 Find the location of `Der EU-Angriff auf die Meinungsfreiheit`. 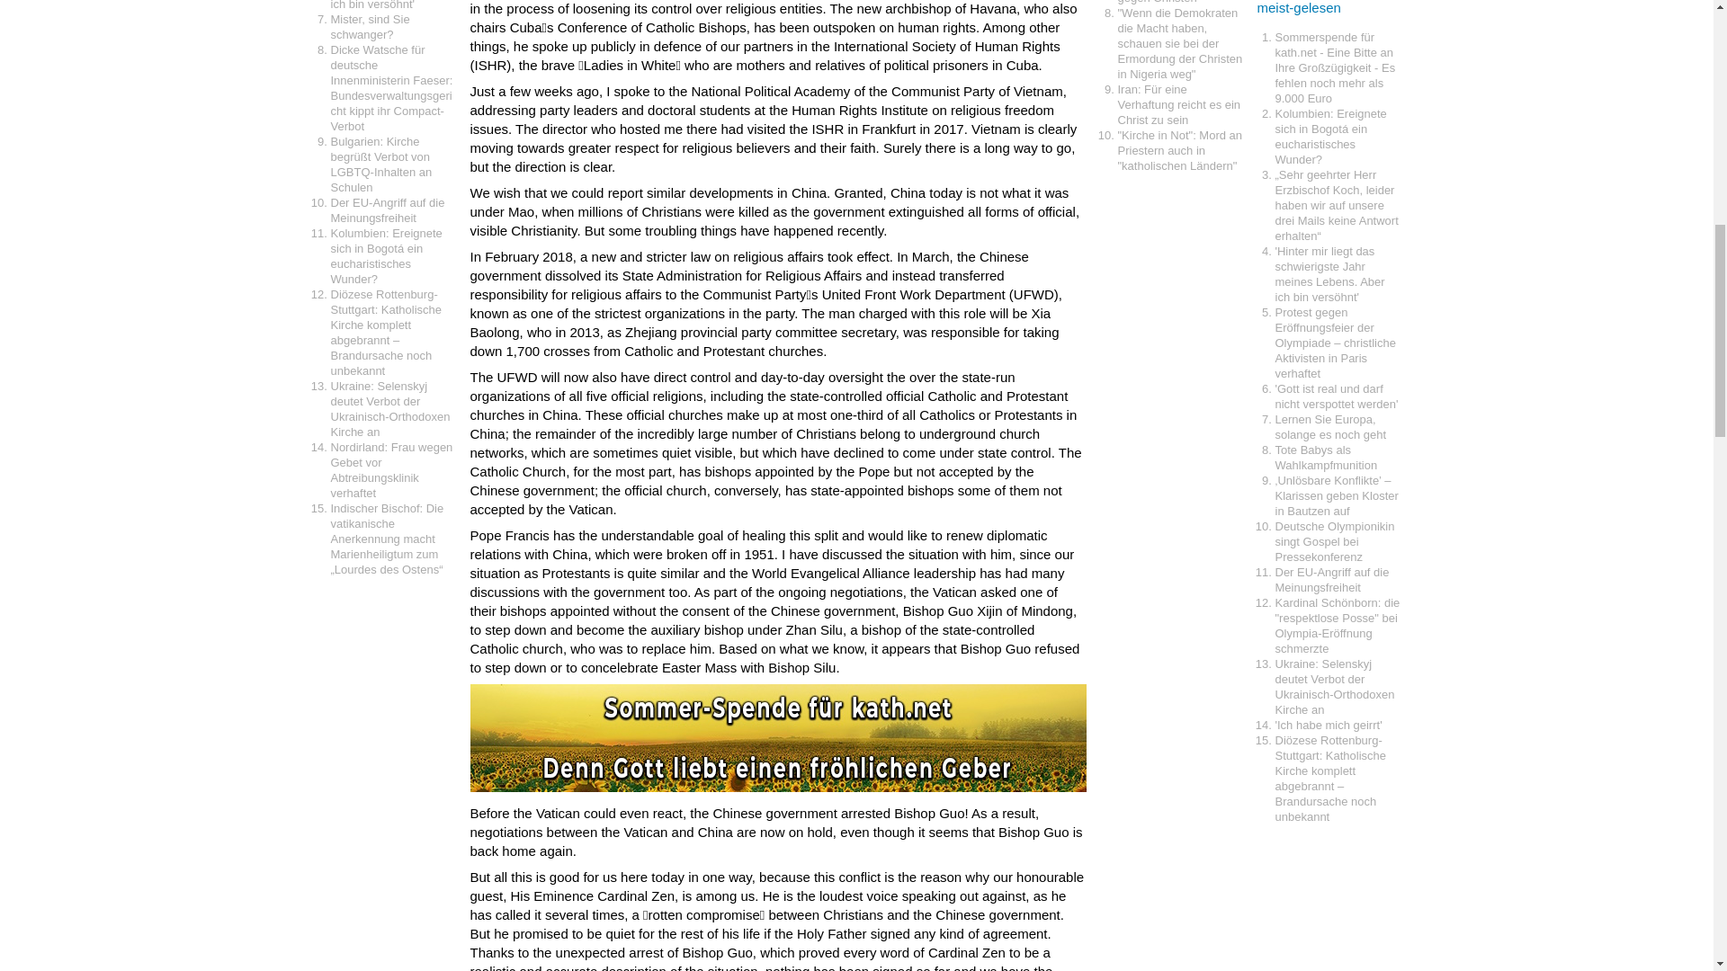

Der EU-Angriff auf die Meinungsfreiheit is located at coordinates (389, 210).